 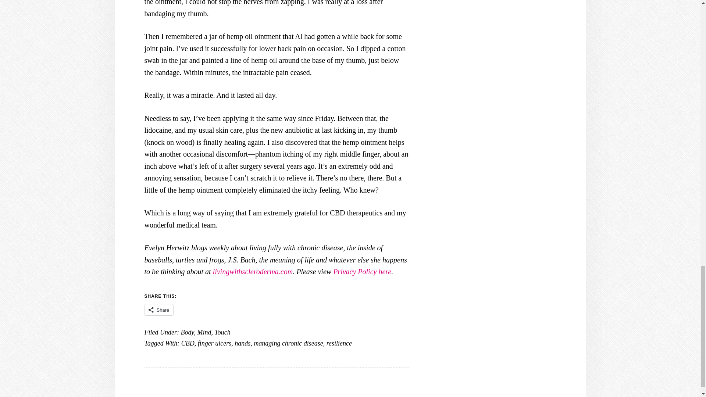 I want to click on Share, so click(x=158, y=310).